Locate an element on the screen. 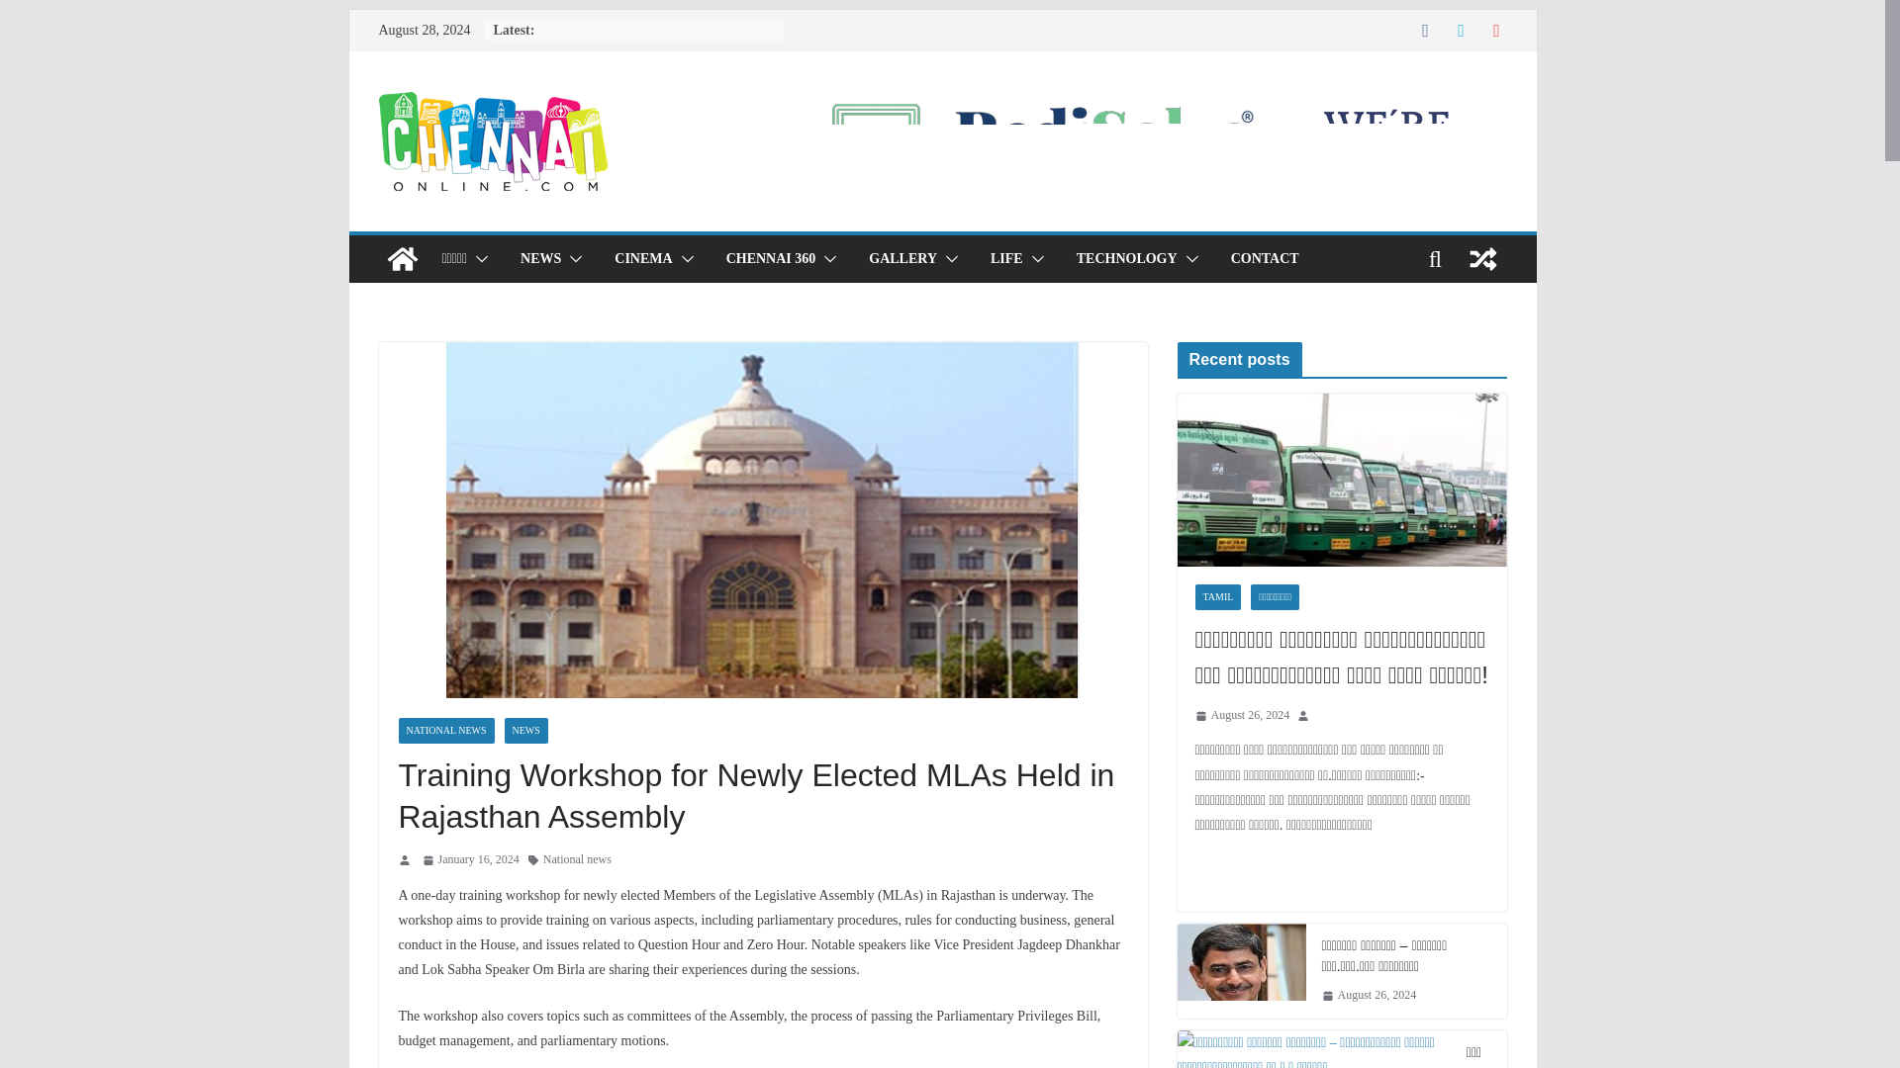  1:12 PM is located at coordinates (470, 860).